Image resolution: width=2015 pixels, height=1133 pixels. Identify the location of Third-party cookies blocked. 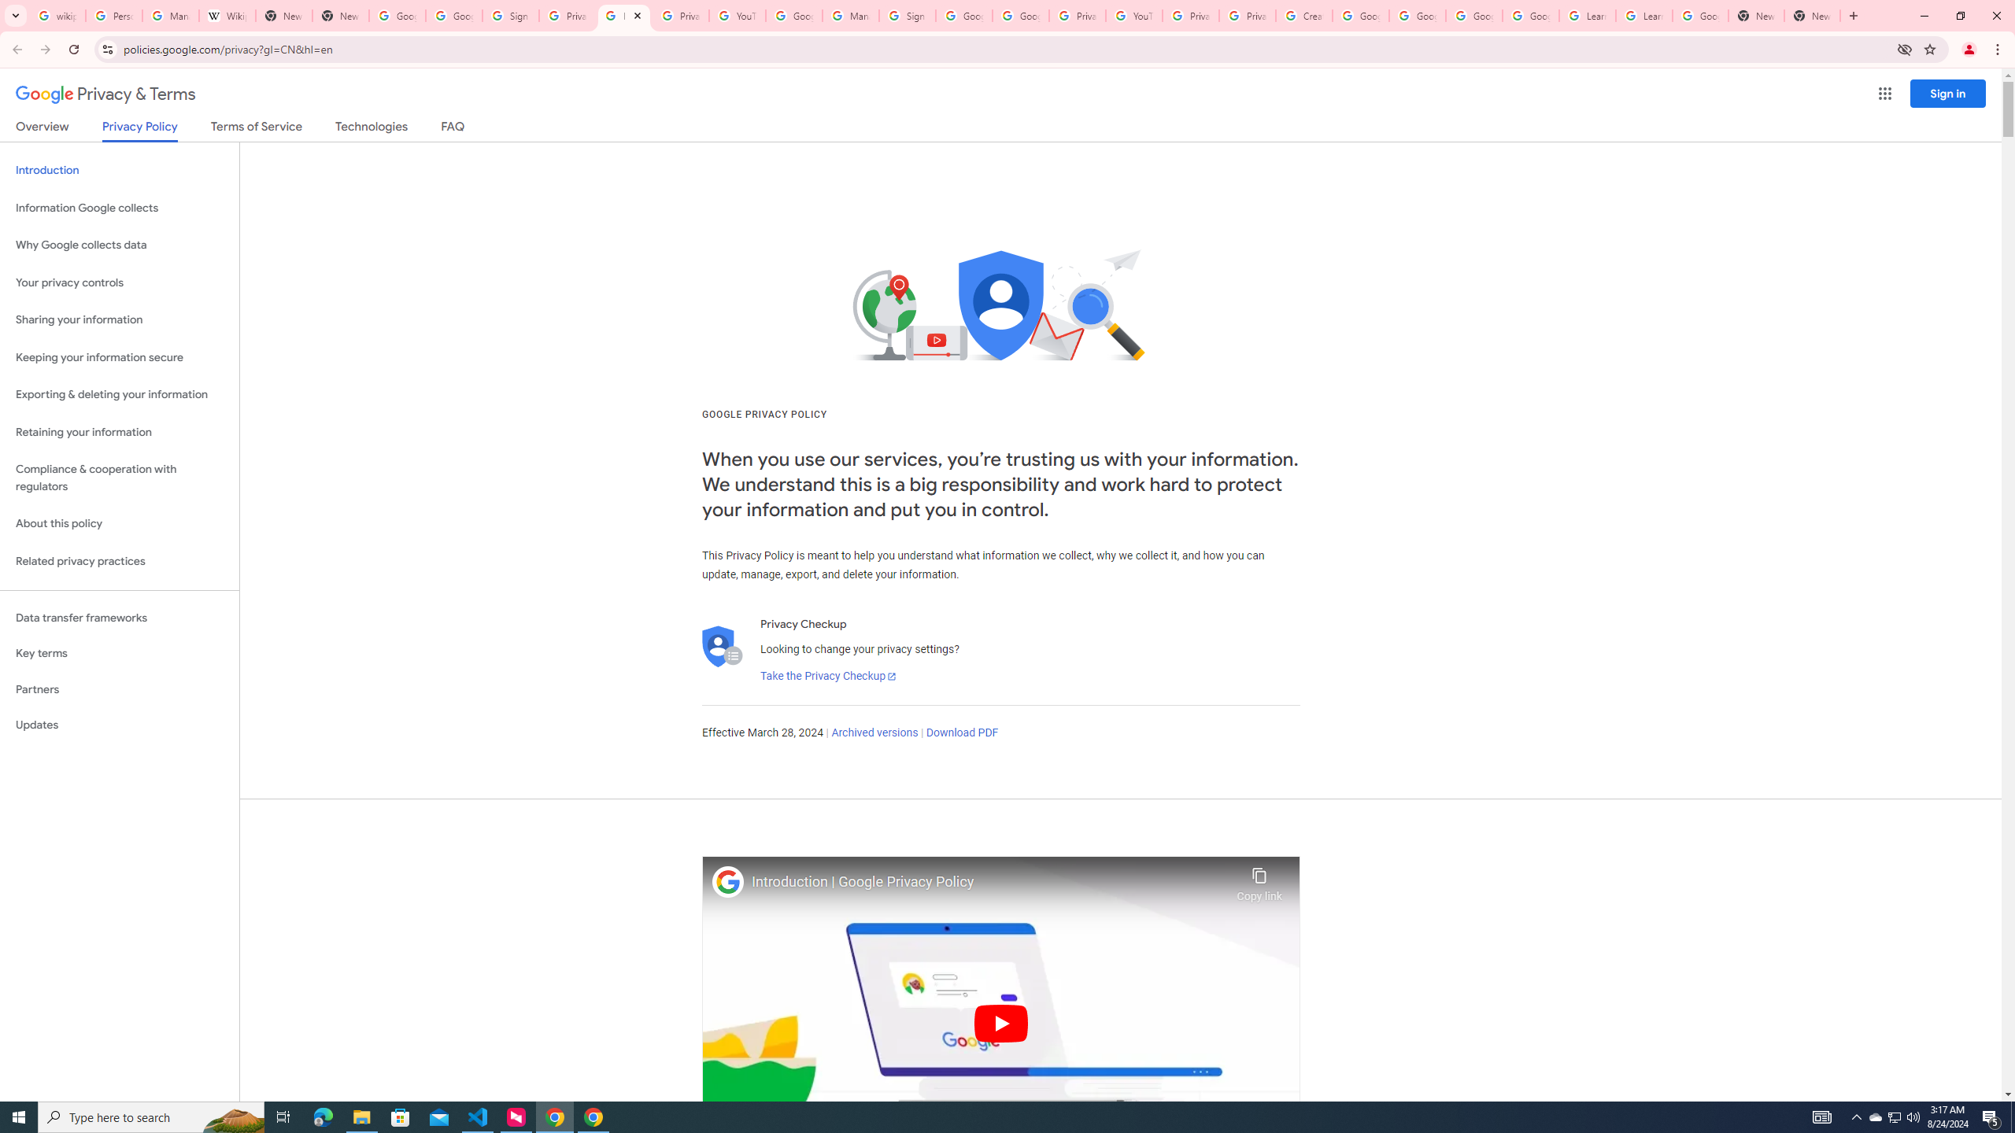
(1905, 49).